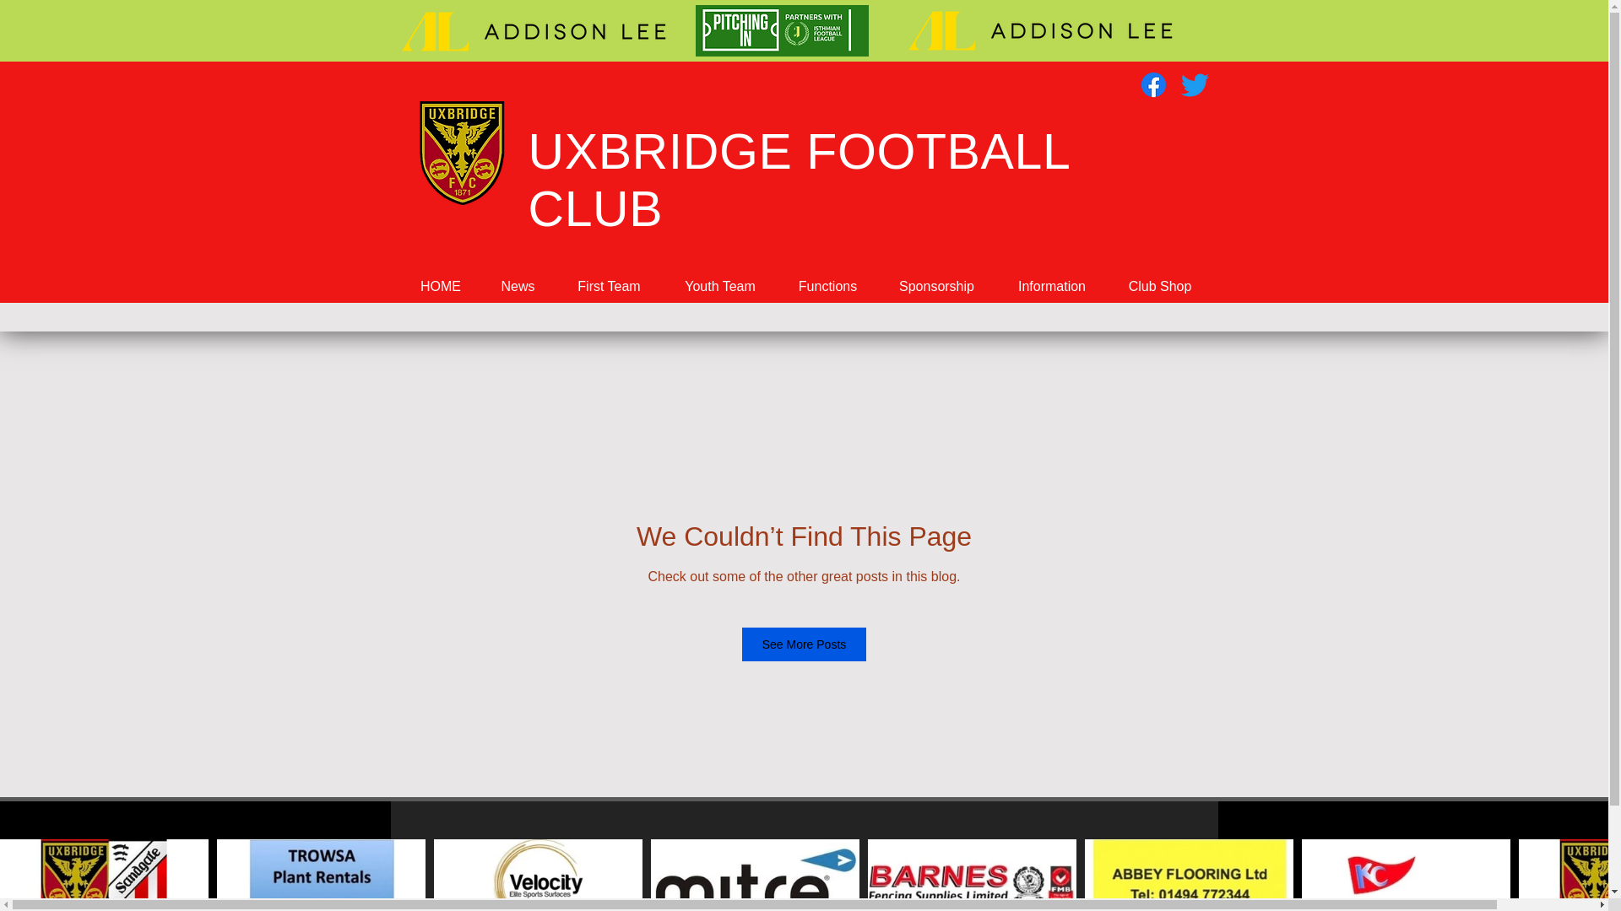  I want to click on See More Posts, so click(805, 644).